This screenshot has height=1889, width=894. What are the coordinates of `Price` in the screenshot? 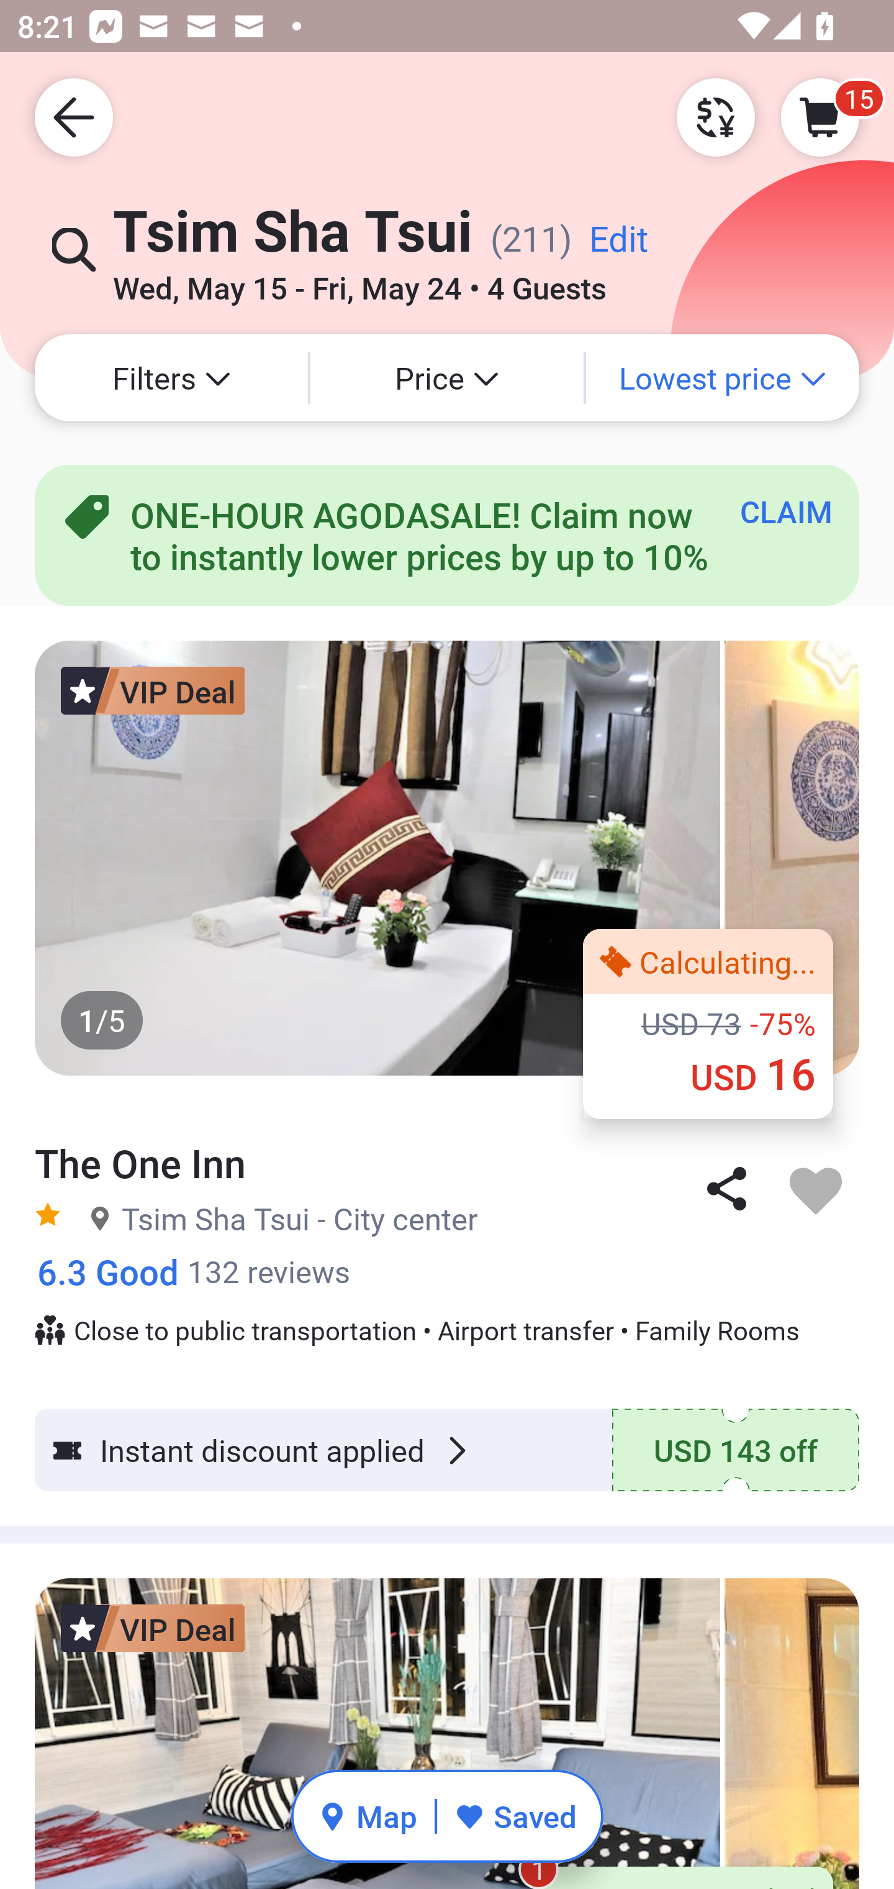 It's located at (447, 378).